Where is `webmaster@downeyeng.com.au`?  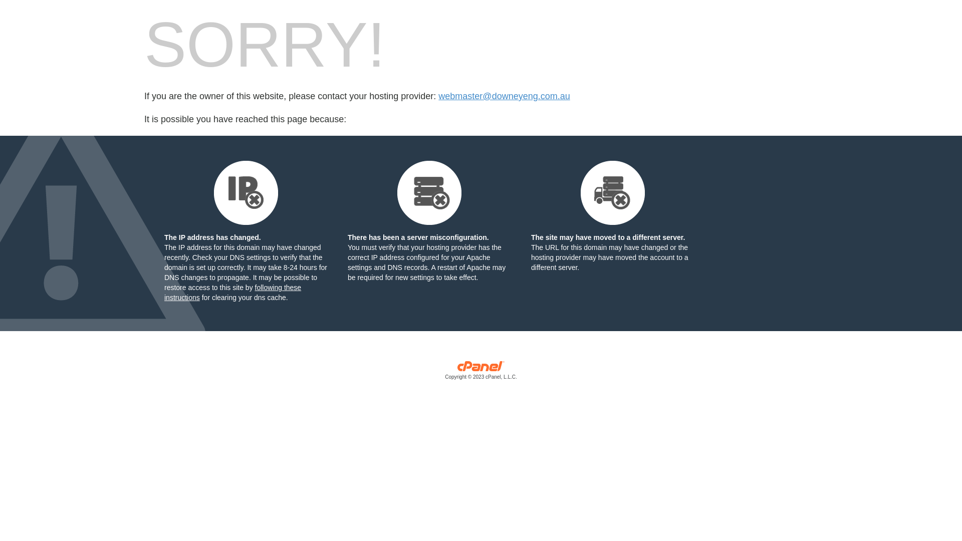
webmaster@downeyeng.com.au is located at coordinates (504, 96).